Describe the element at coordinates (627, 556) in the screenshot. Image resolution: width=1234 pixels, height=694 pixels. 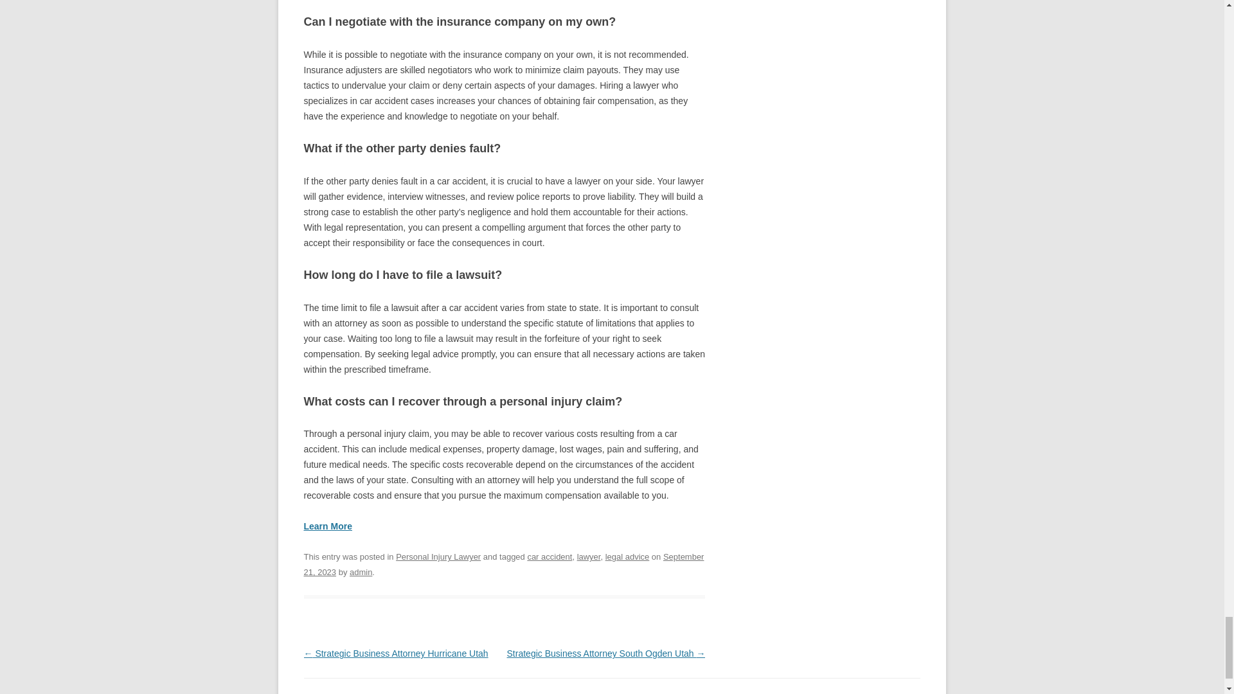
I see `legal advice` at that location.